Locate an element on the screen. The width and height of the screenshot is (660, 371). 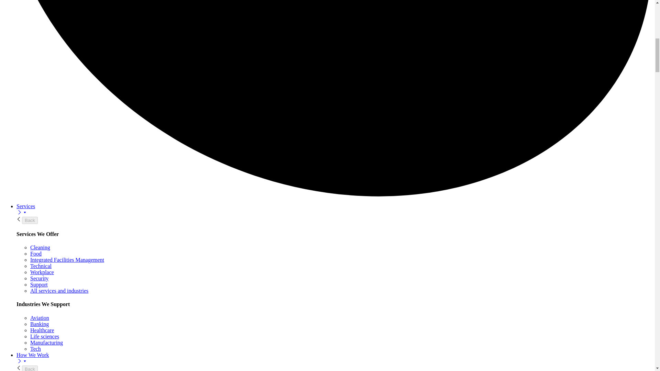
Workplace is located at coordinates (42, 272).